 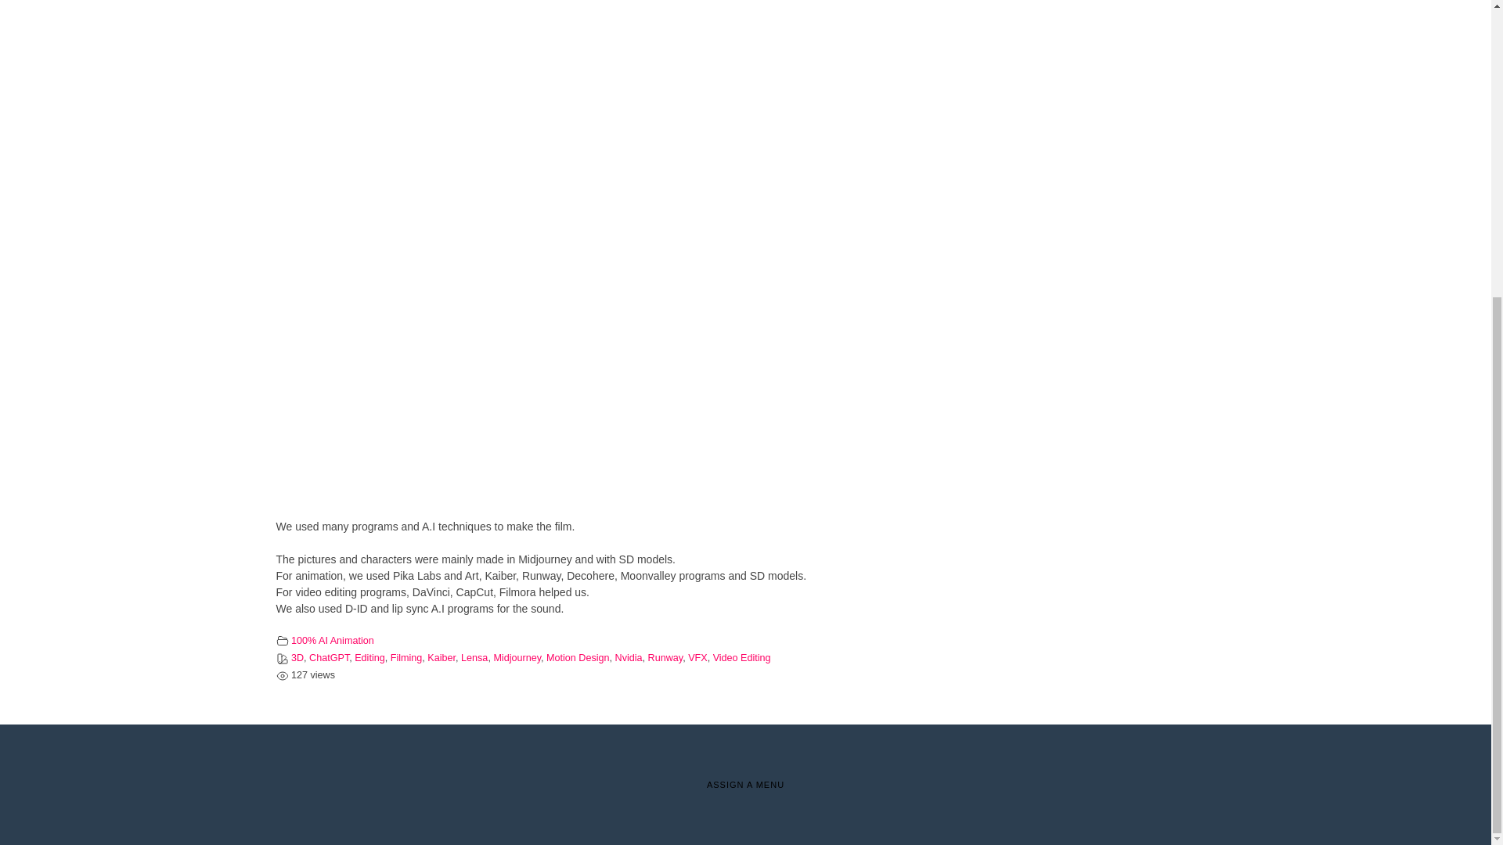 What do you see at coordinates (441, 657) in the screenshot?
I see `Kaiber` at bounding box center [441, 657].